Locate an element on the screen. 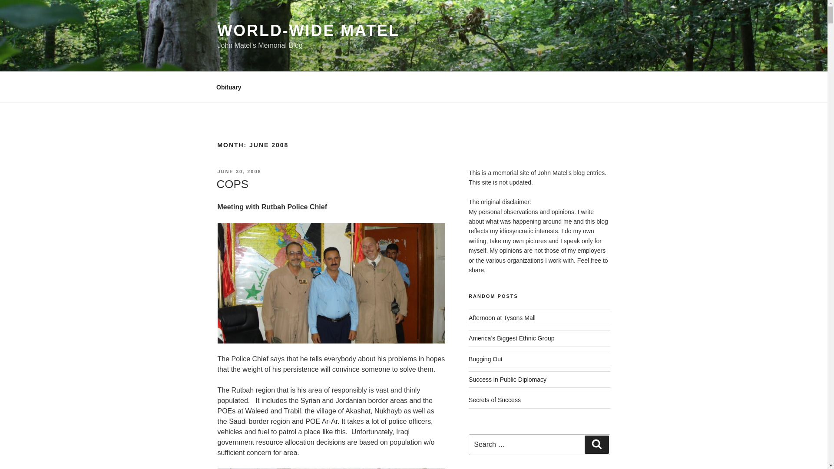 The width and height of the screenshot is (834, 469). COPS is located at coordinates (232, 184).